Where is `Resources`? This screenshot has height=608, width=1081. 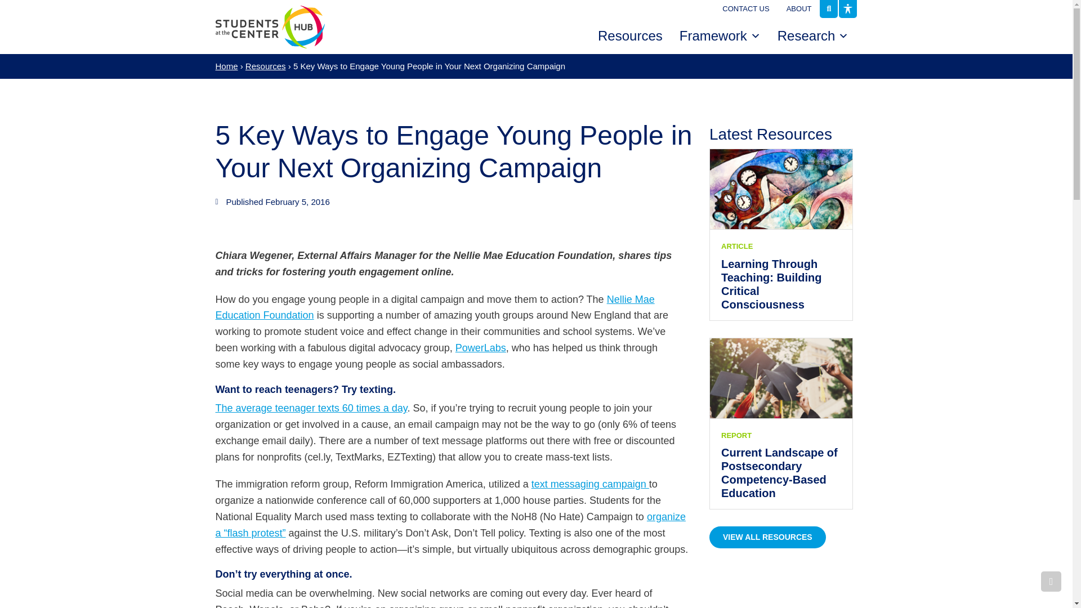
Resources is located at coordinates (630, 36).